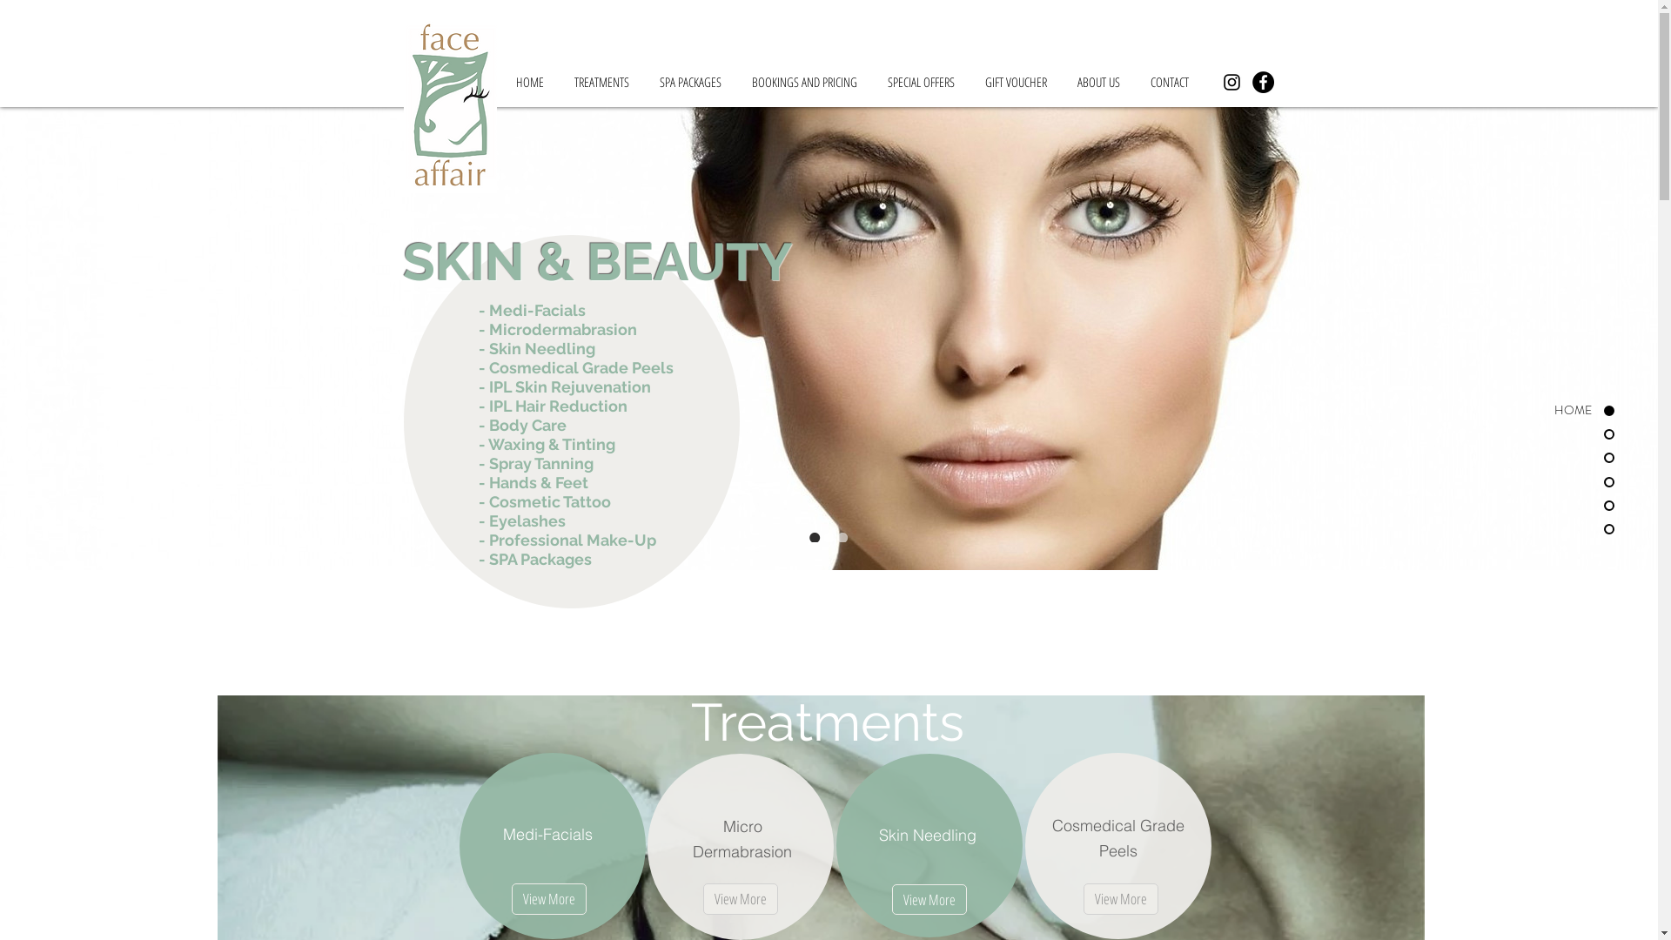 This screenshot has width=1671, height=940. Describe the element at coordinates (549, 899) in the screenshot. I see `View More` at that location.